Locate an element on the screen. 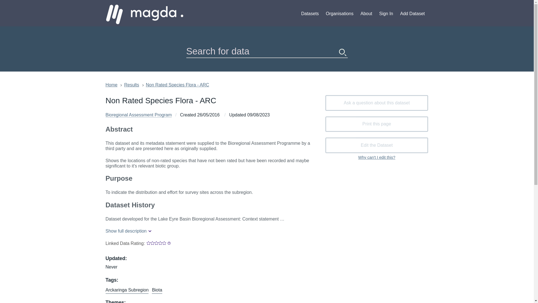 Image resolution: width=538 pixels, height=303 pixels. Show full description is located at coordinates (127, 231).